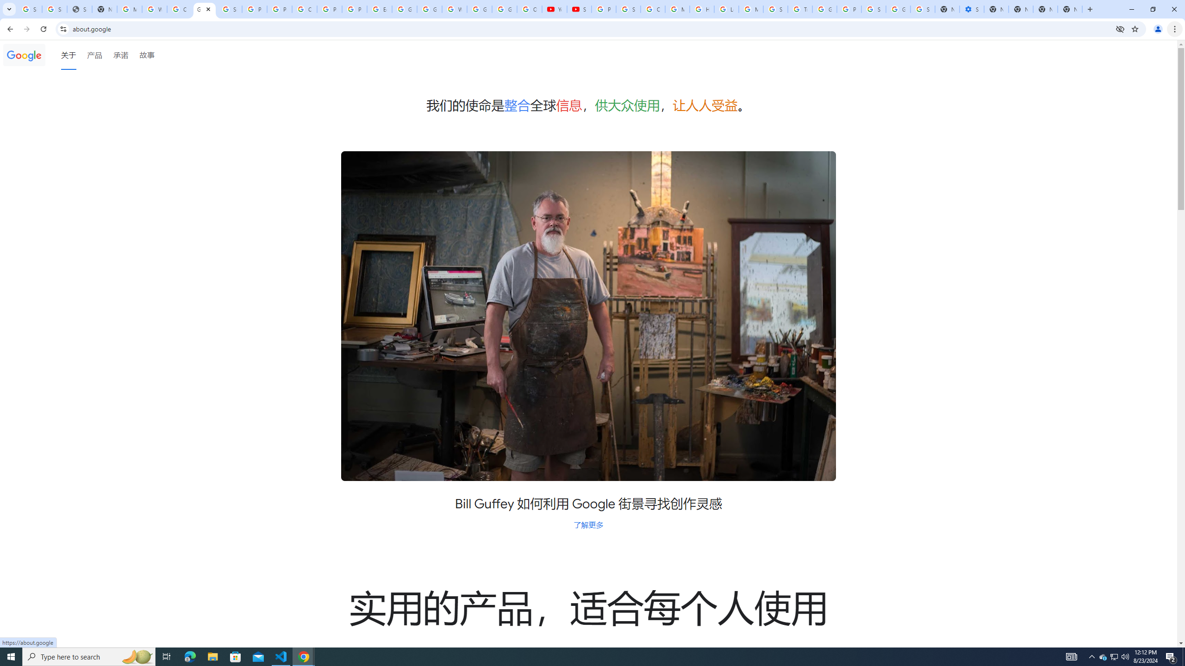 This screenshot has width=1185, height=666. What do you see at coordinates (923, 9) in the screenshot?
I see `Sign in - Google Accounts` at bounding box center [923, 9].